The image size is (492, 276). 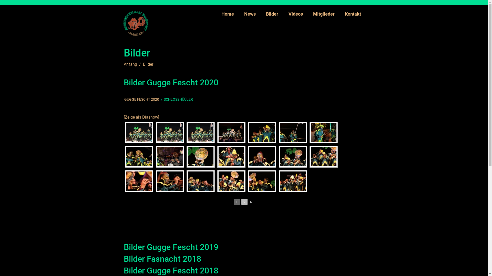 I want to click on 7D2_5066-Kopie-2, so click(x=139, y=132).